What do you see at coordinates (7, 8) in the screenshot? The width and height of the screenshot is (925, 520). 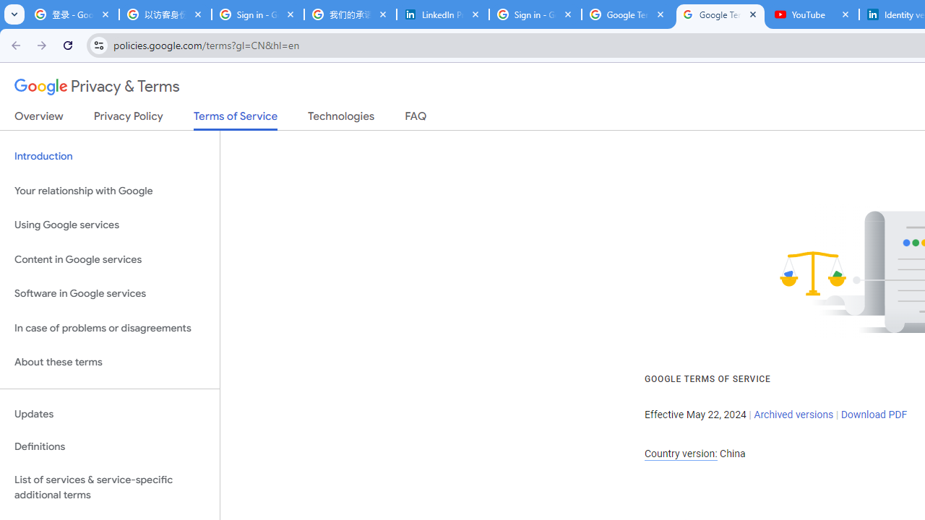 I see `System` at bounding box center [7, 8].